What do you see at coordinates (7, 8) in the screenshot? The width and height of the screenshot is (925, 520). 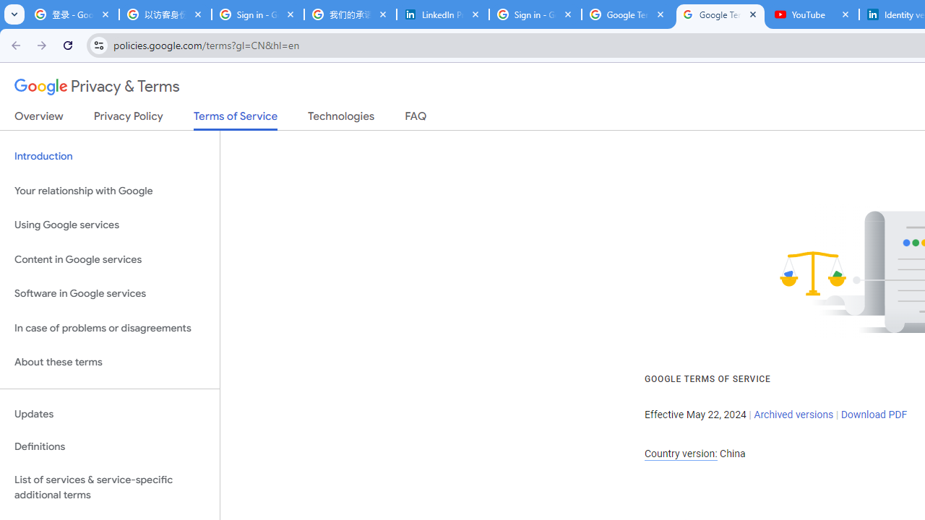 I see `System` at bounding box center [7, 8].